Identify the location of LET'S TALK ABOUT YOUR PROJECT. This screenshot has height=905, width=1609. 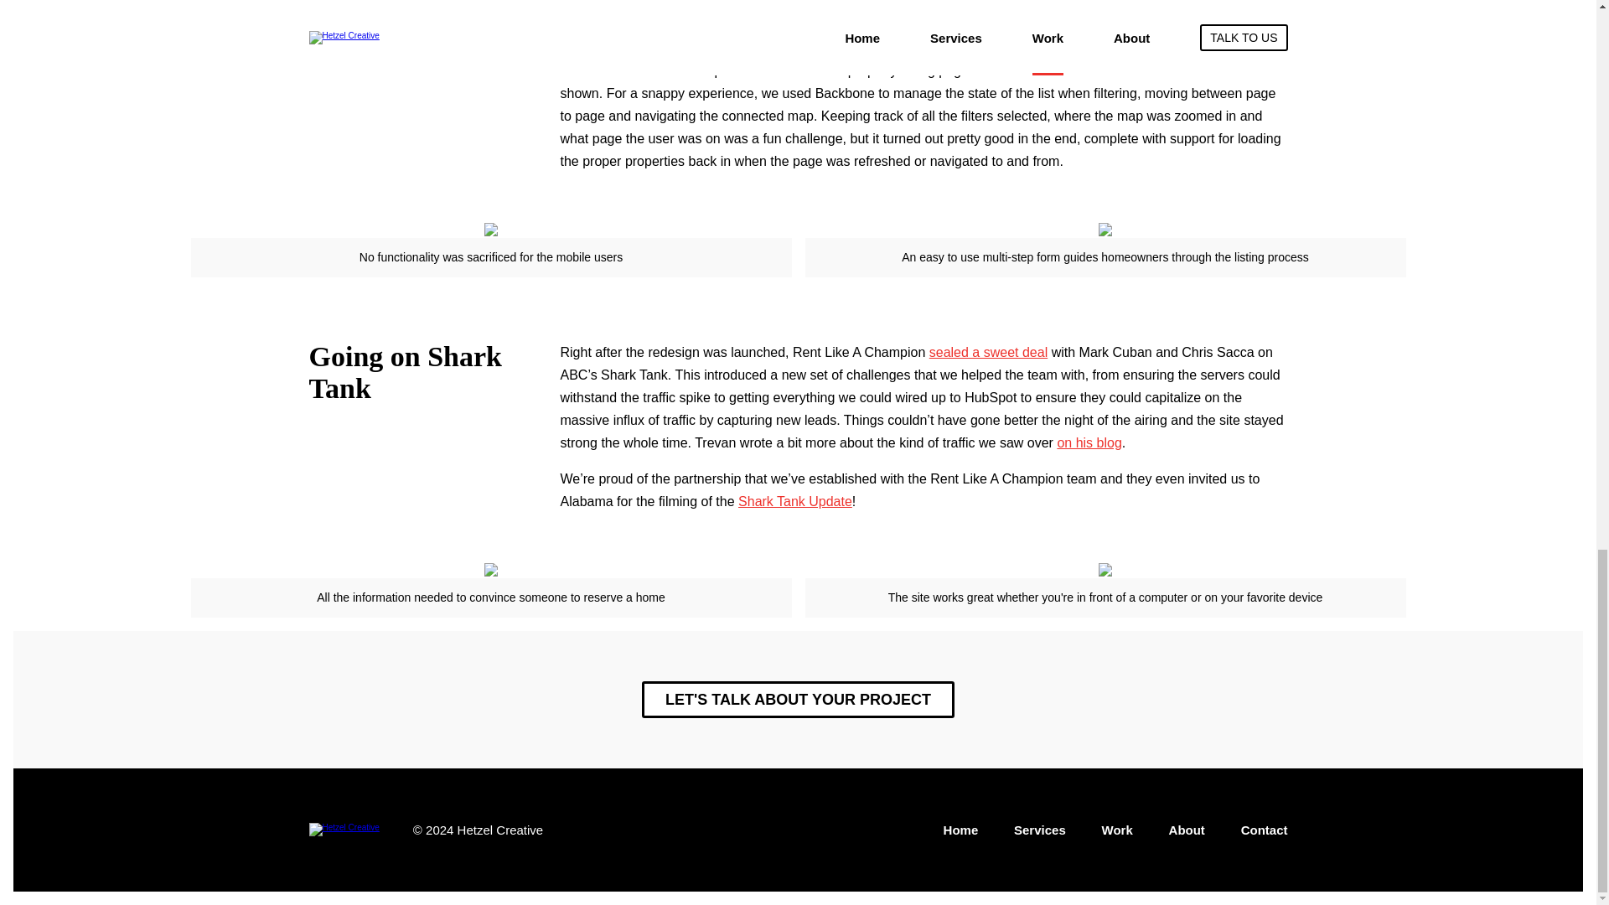
(798, 700).